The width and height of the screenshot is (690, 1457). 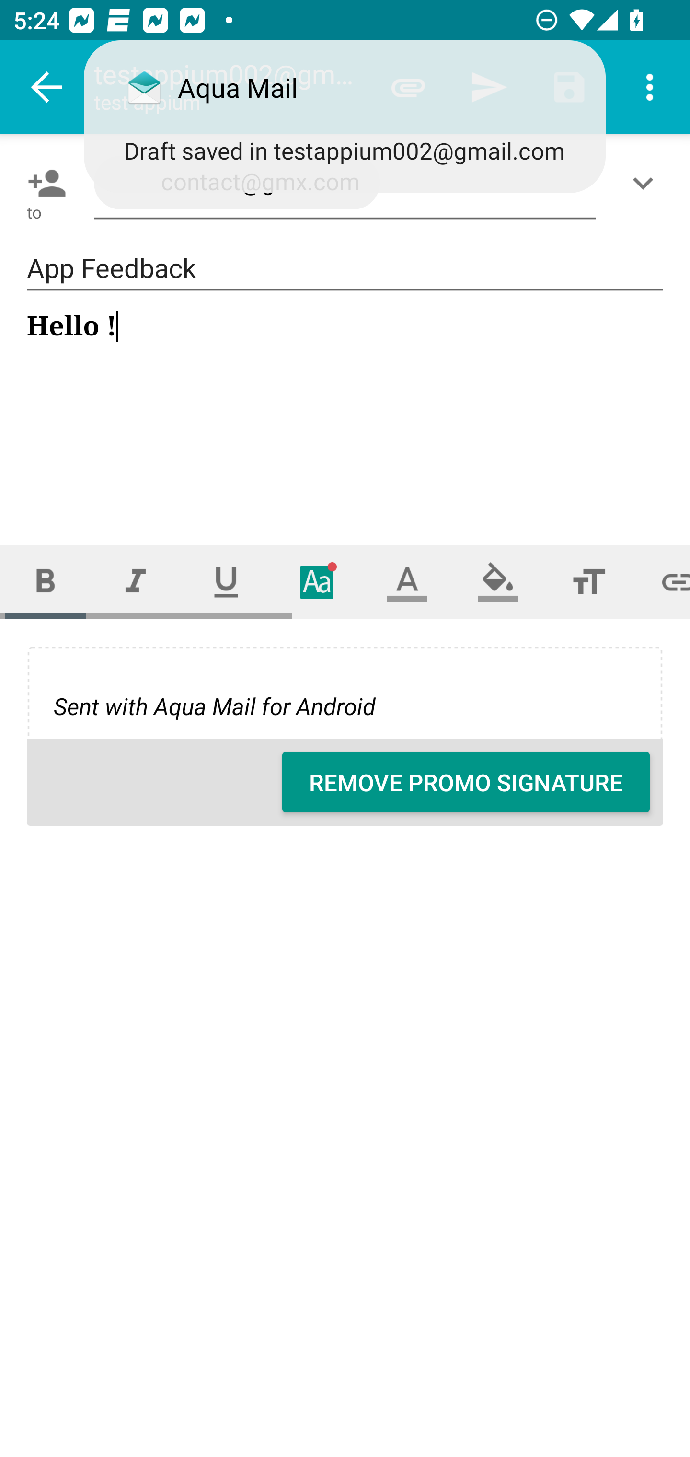 What do you see at coordinates (498, 582) in the screenshot?
I see `Fill color` at bounding box center [498, 582].